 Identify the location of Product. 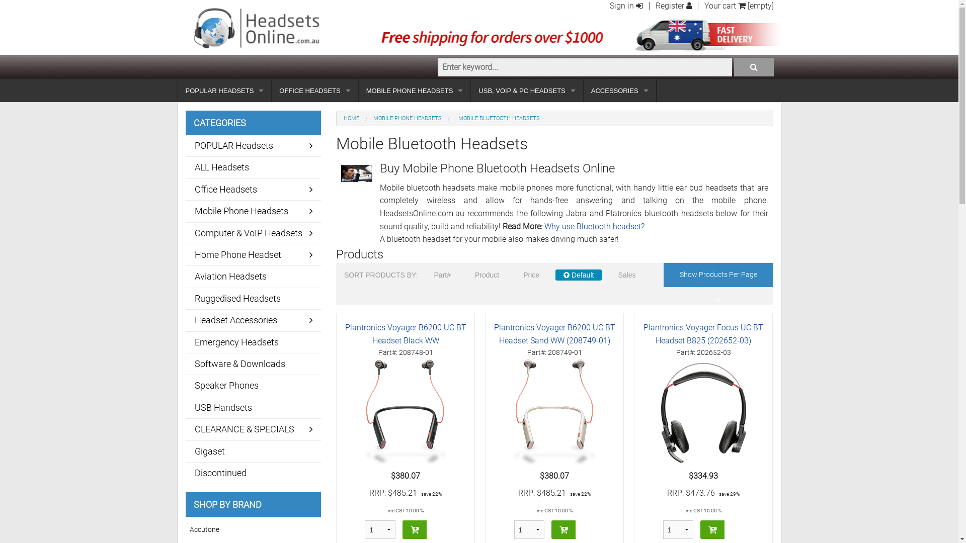
(487, 275).